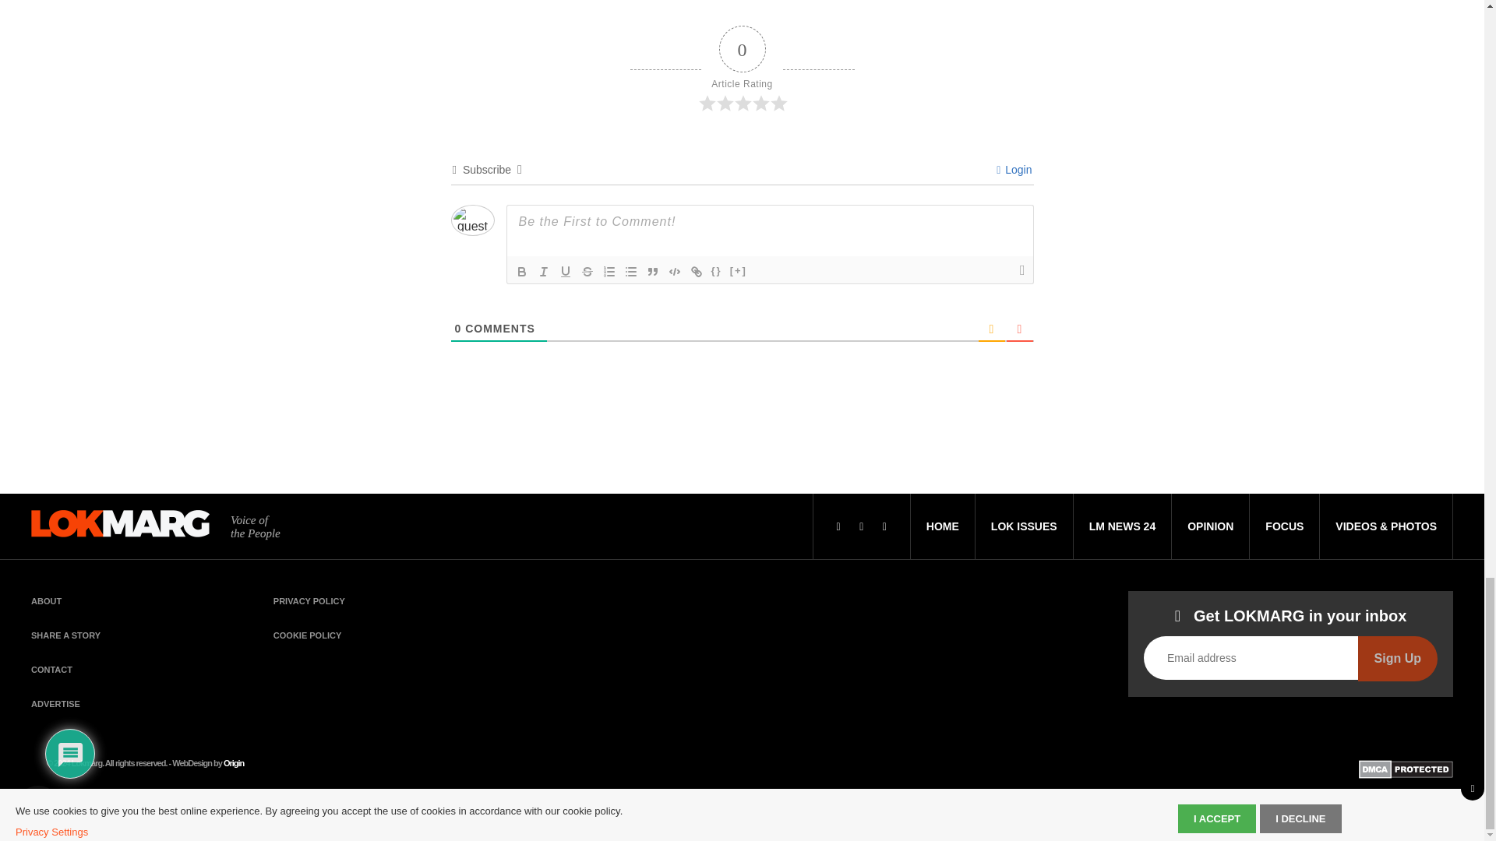  What do you see at coordinates (1398, 658) in the screenshot?
I see `Sign Up` at bounding box center [1398, 658].